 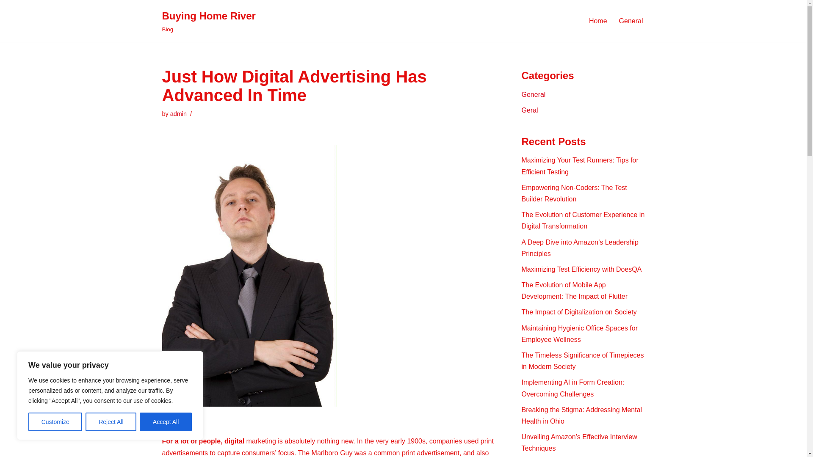 I want to click on Accept All, so click(x=166, y=422).